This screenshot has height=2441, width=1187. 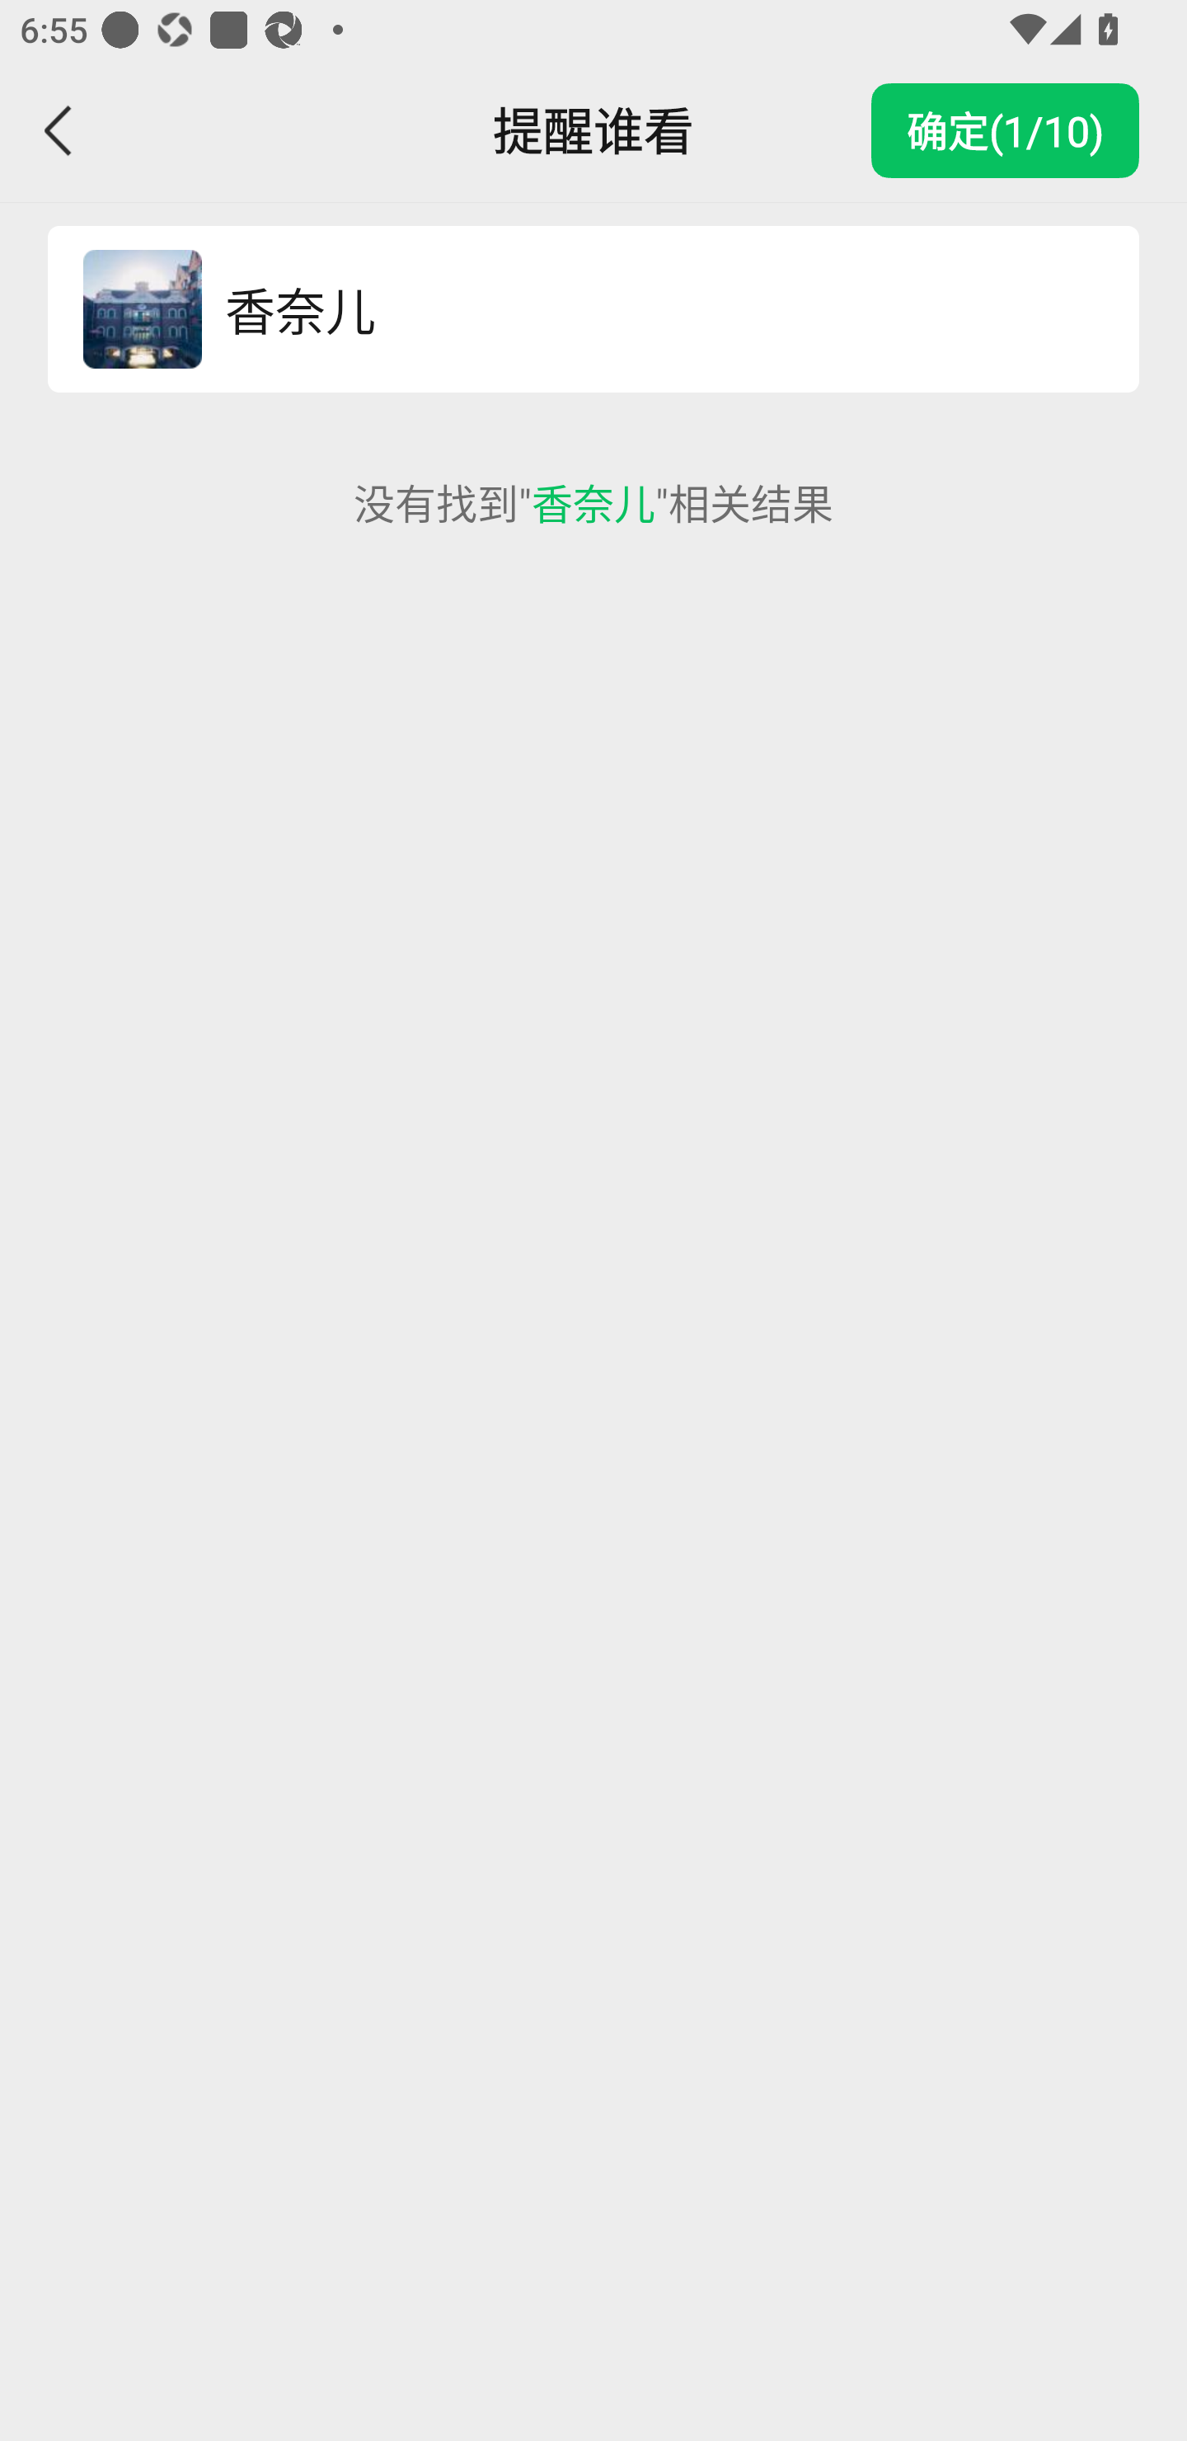 I want to click on 返回, so click(x=59, y=130).